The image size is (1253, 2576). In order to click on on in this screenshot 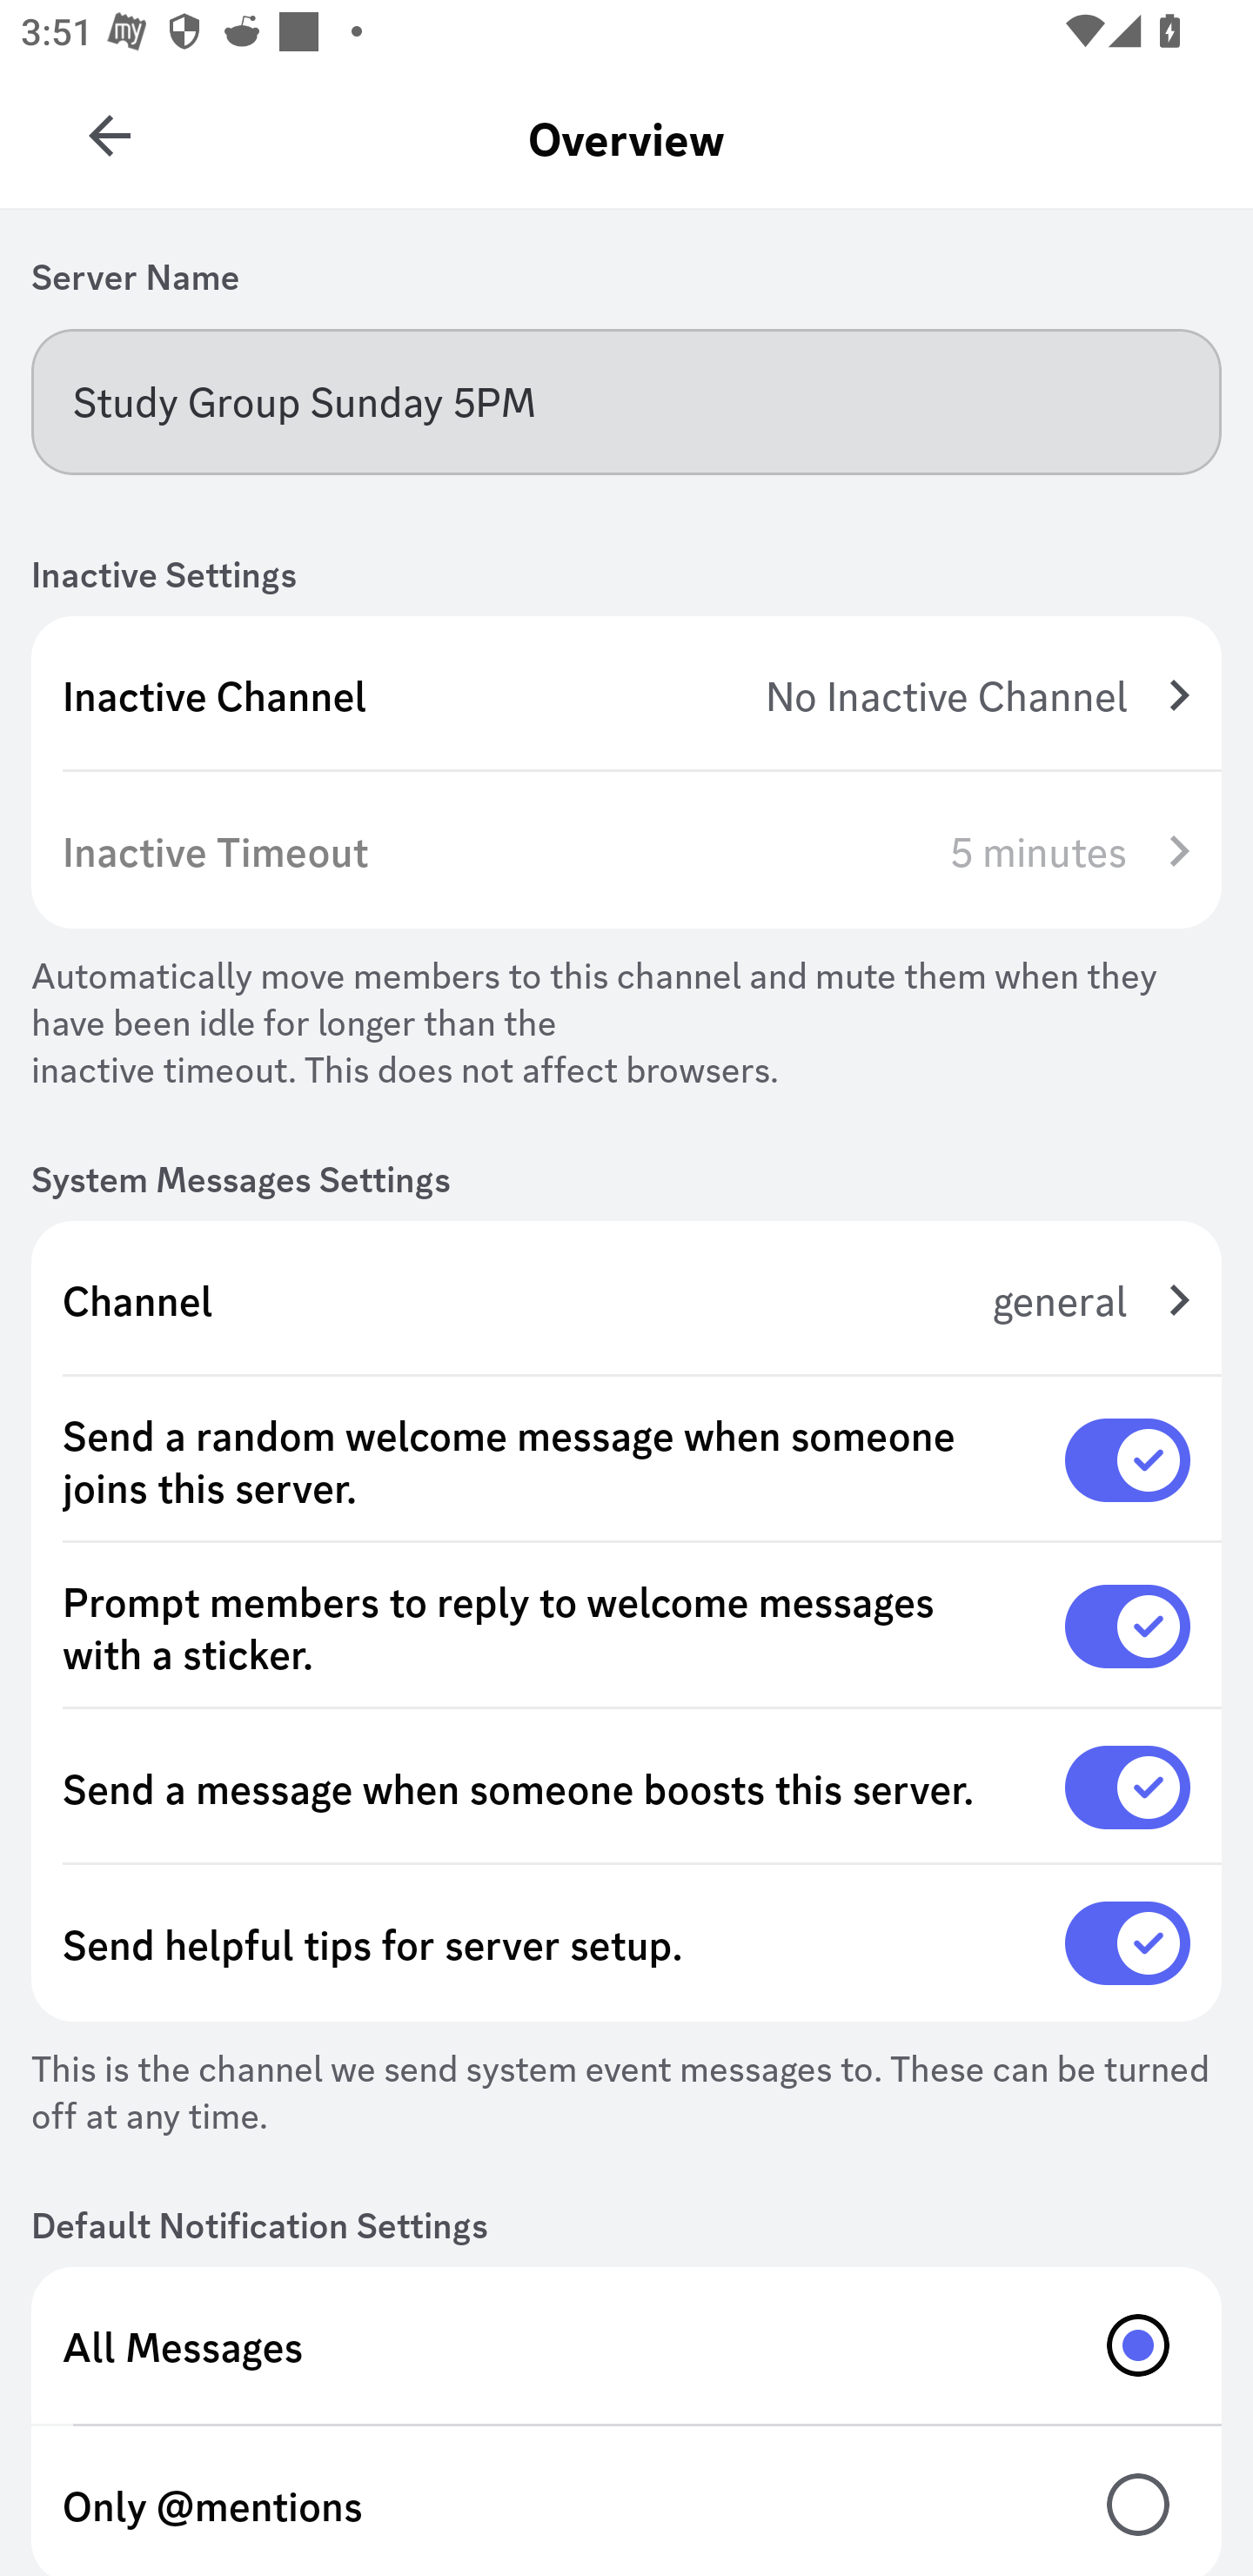, I will do `click(1128, 1788)`.